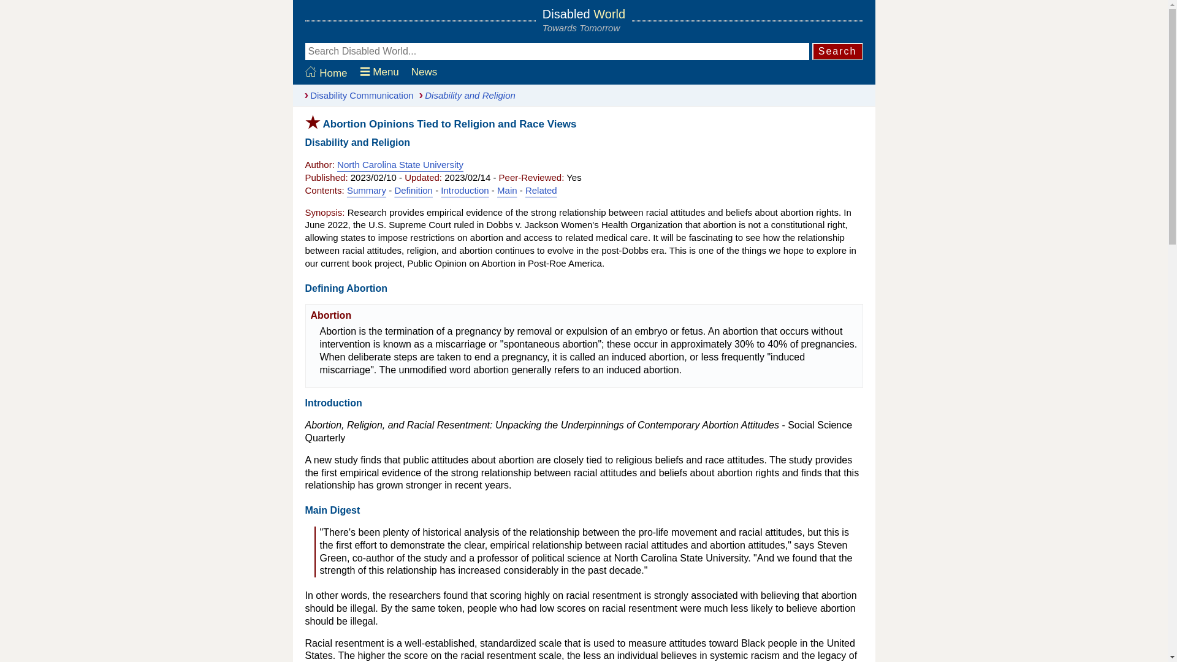  What do you see at coordinates (507, 190) in the screenshot?
I see `Main` at bounding box center [507, 190].